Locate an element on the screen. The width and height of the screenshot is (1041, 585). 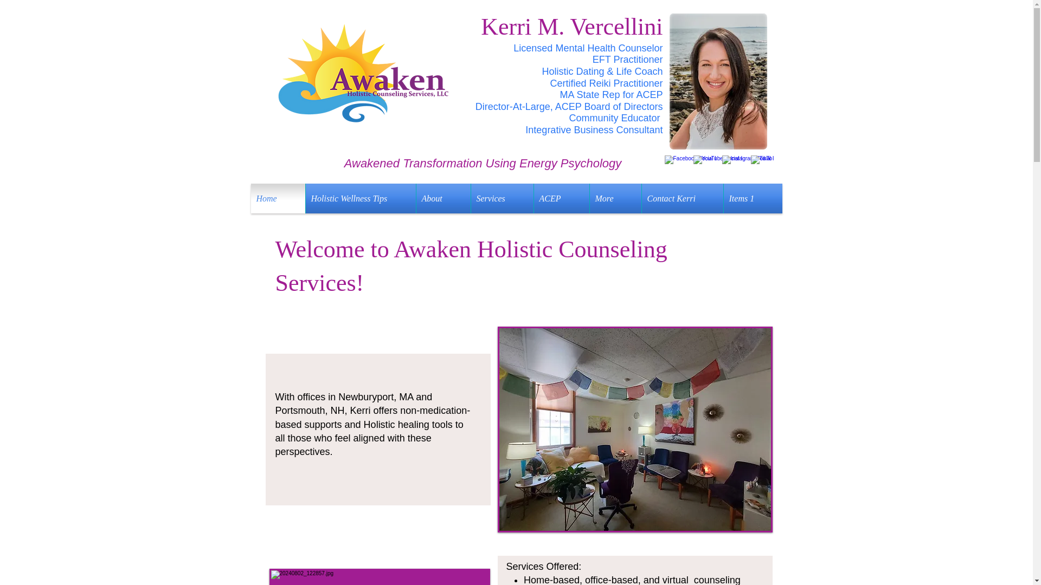
Home is located at coordinates (278, 198).